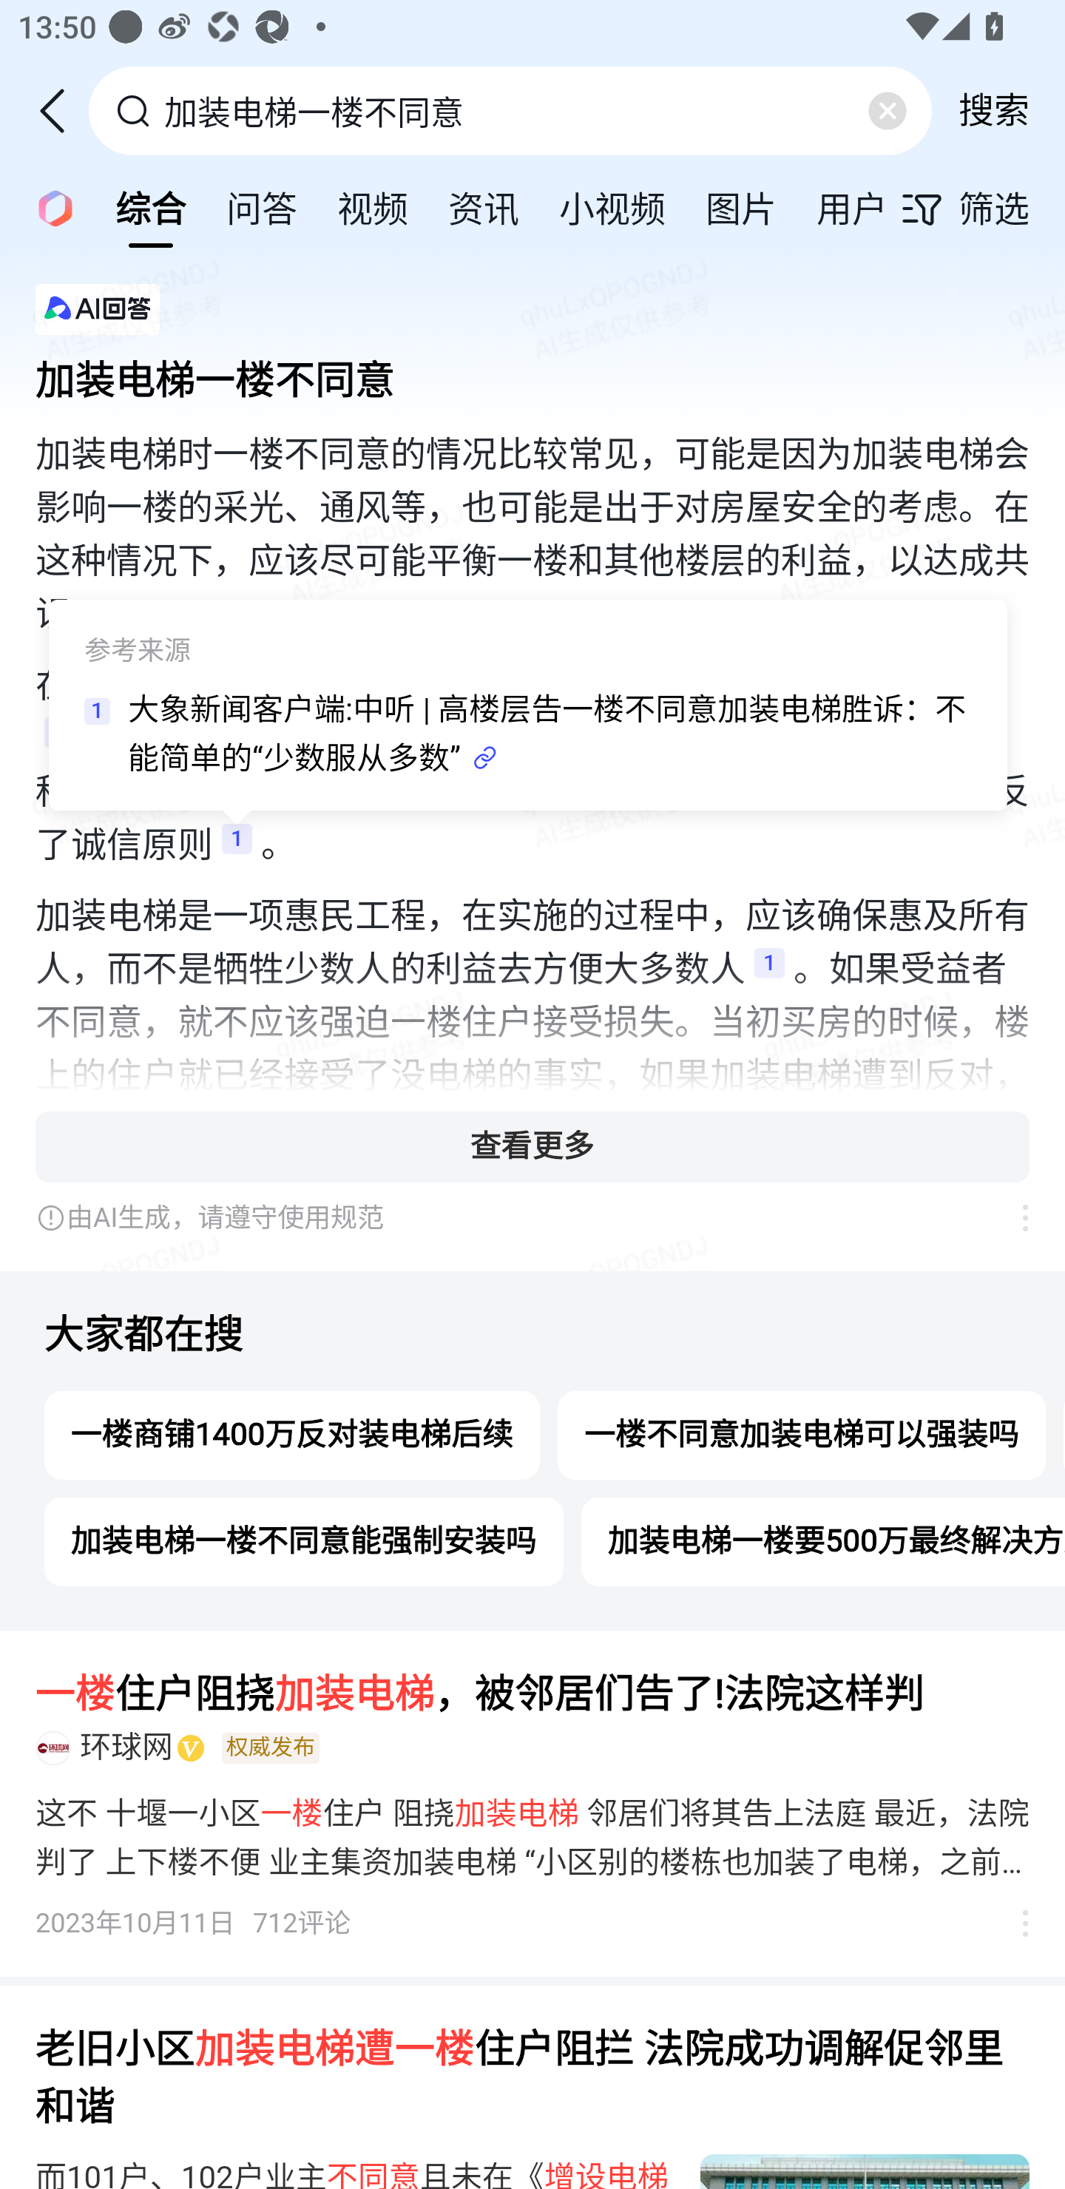  Describe the element at coordinates (1012, 1218) in the screenshot. I see `举报反馈` at that location.